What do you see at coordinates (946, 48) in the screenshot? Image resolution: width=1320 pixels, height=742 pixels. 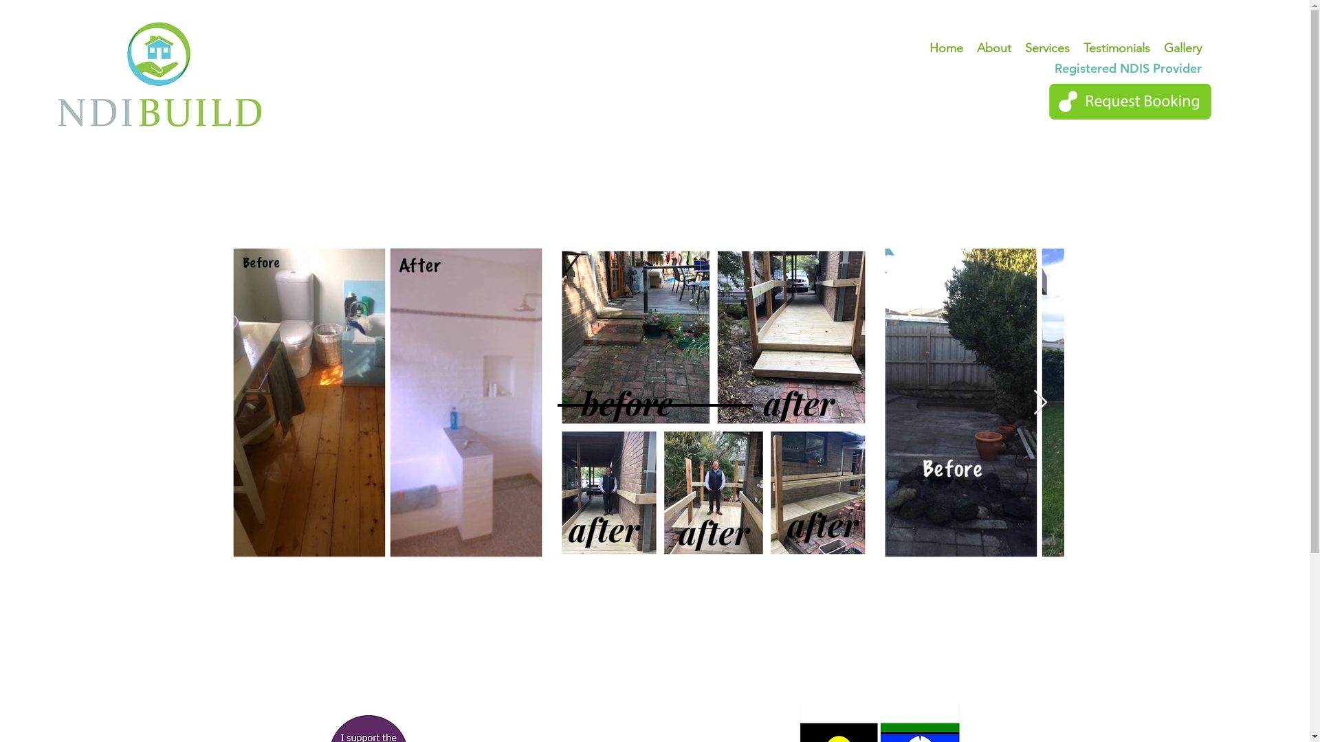 I see `Home` at bounding box center [946, 48].